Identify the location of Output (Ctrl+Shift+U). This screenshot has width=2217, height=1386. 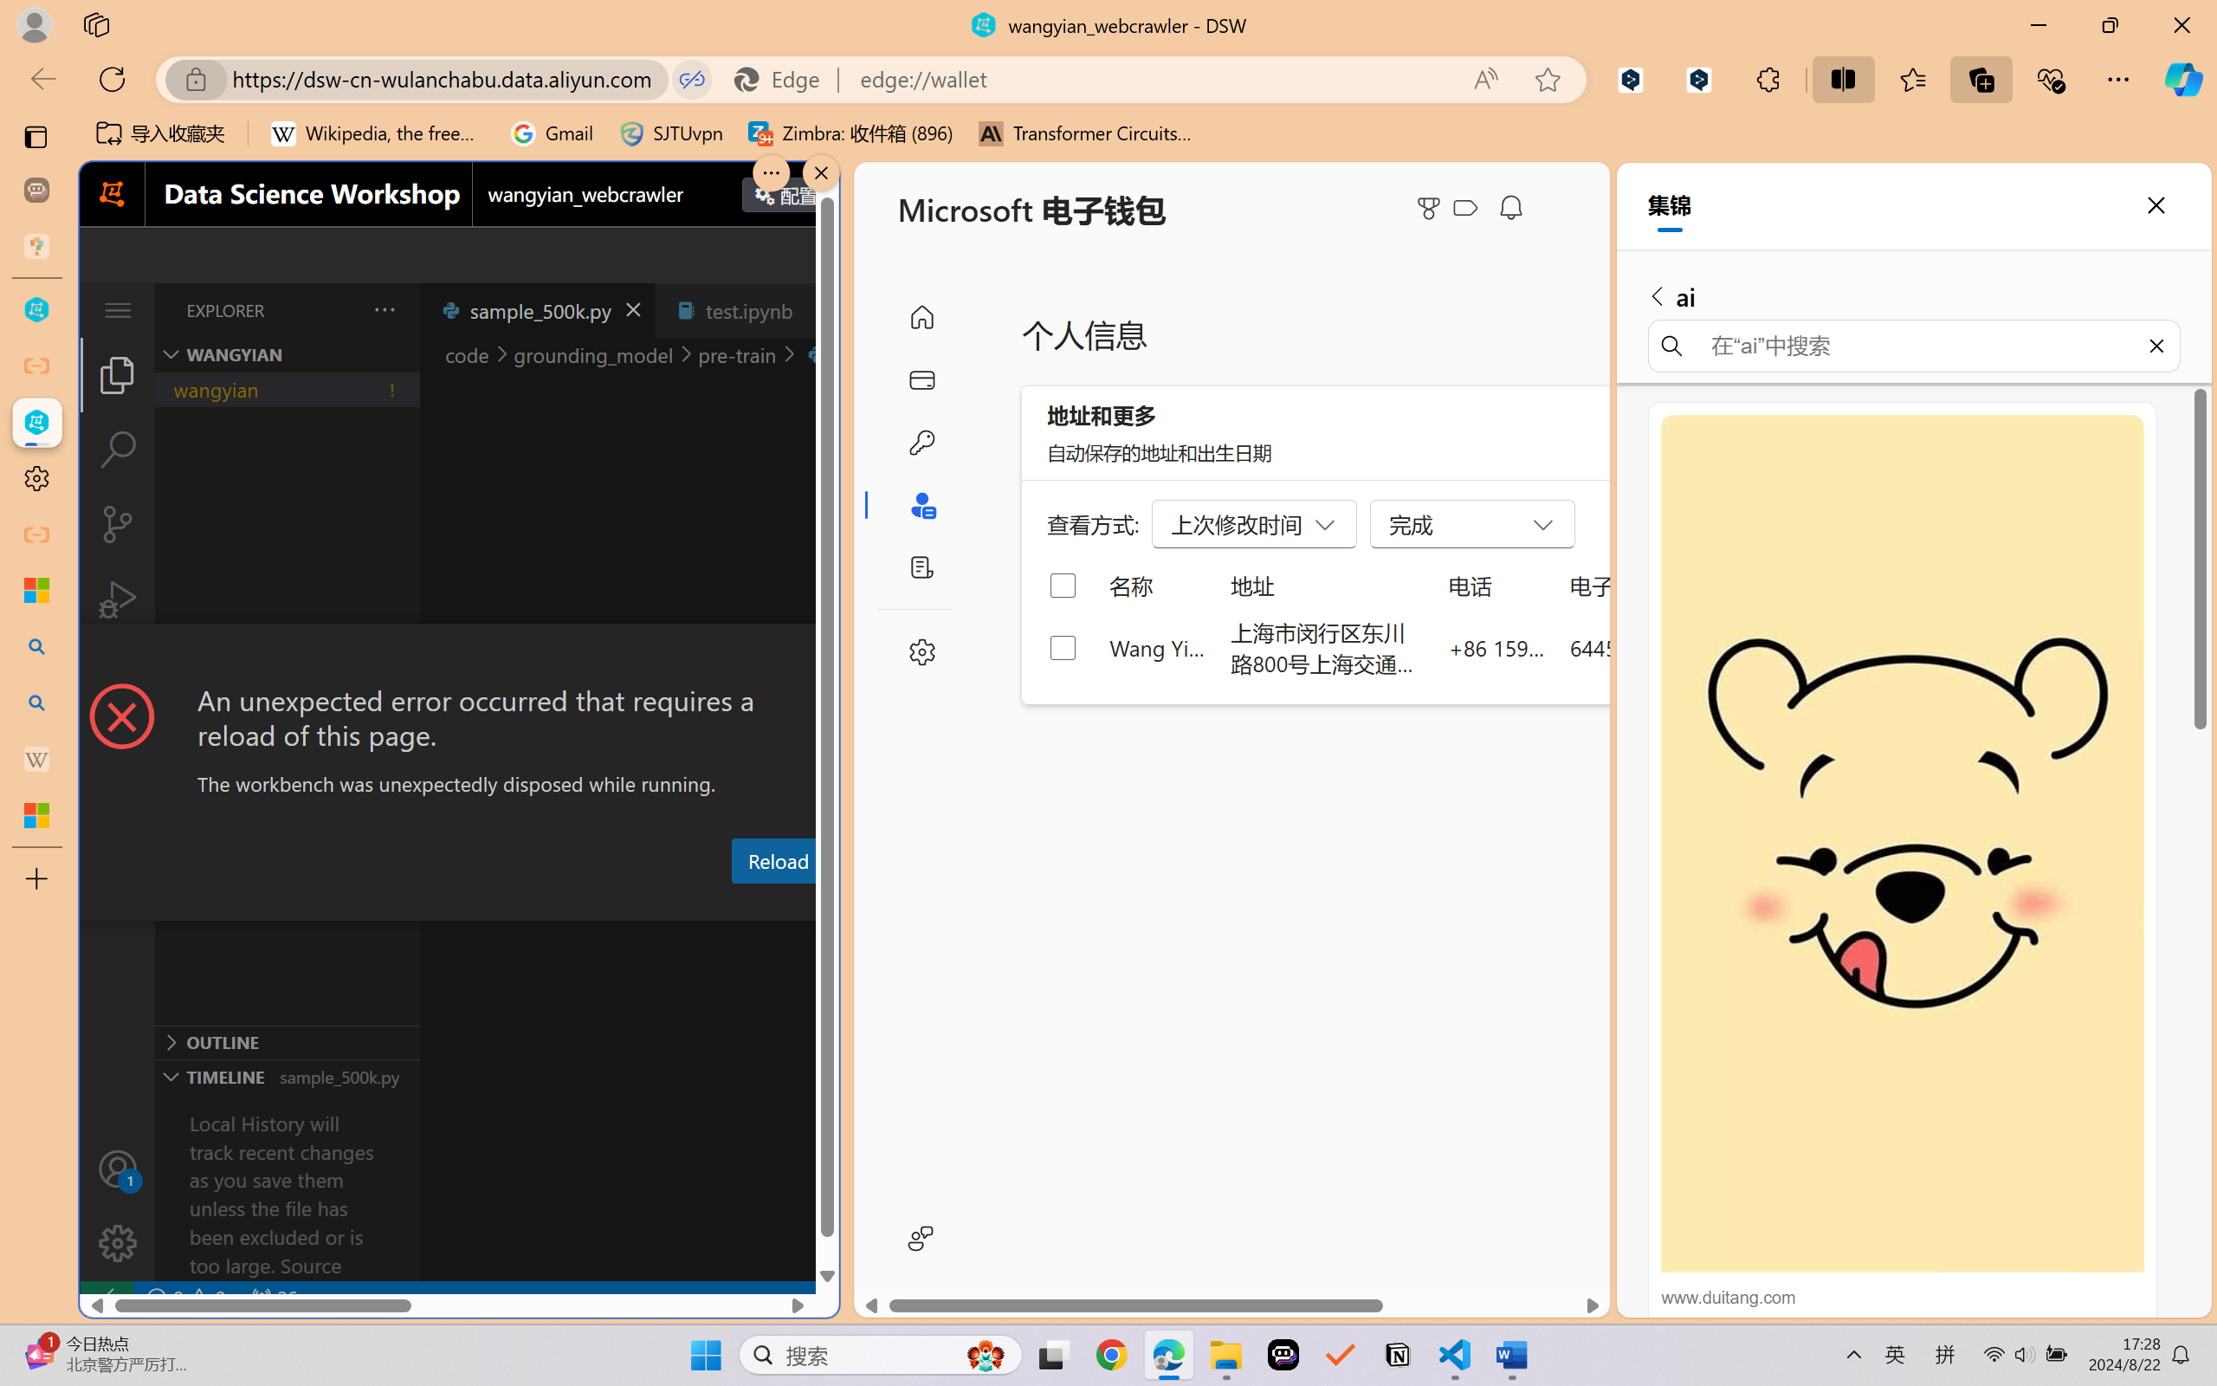
(603, 903).